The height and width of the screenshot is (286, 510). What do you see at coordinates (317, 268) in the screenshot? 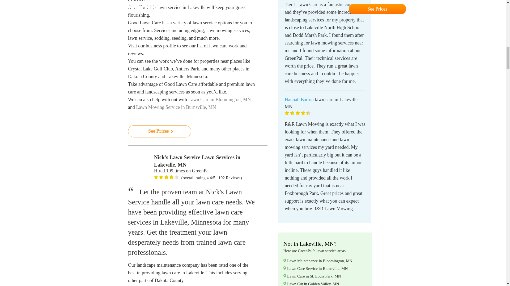
I see `Lawn Care Service in Burnsville, MN` at bounding box center [317, 268].